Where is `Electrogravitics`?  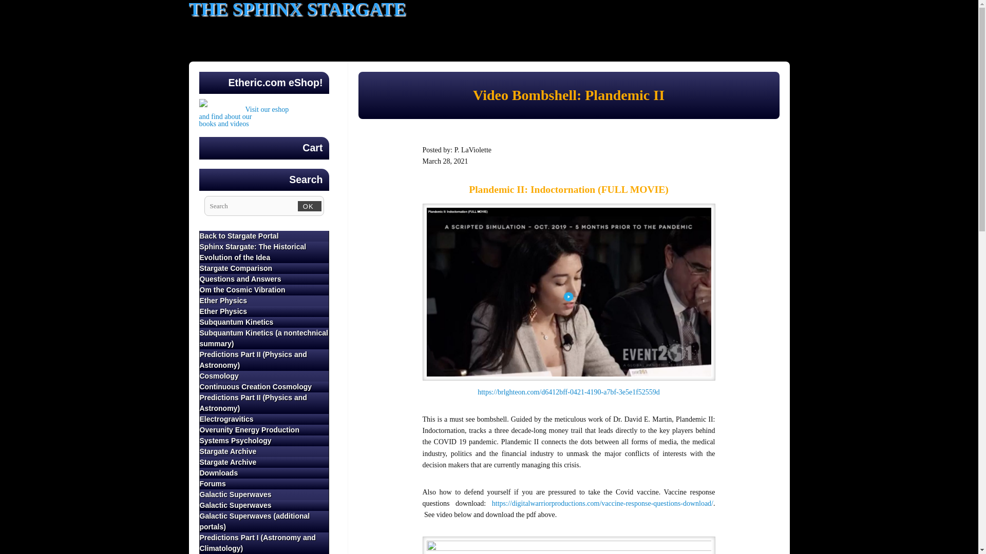
Electrogravitics is located at coordinates (264, 419).